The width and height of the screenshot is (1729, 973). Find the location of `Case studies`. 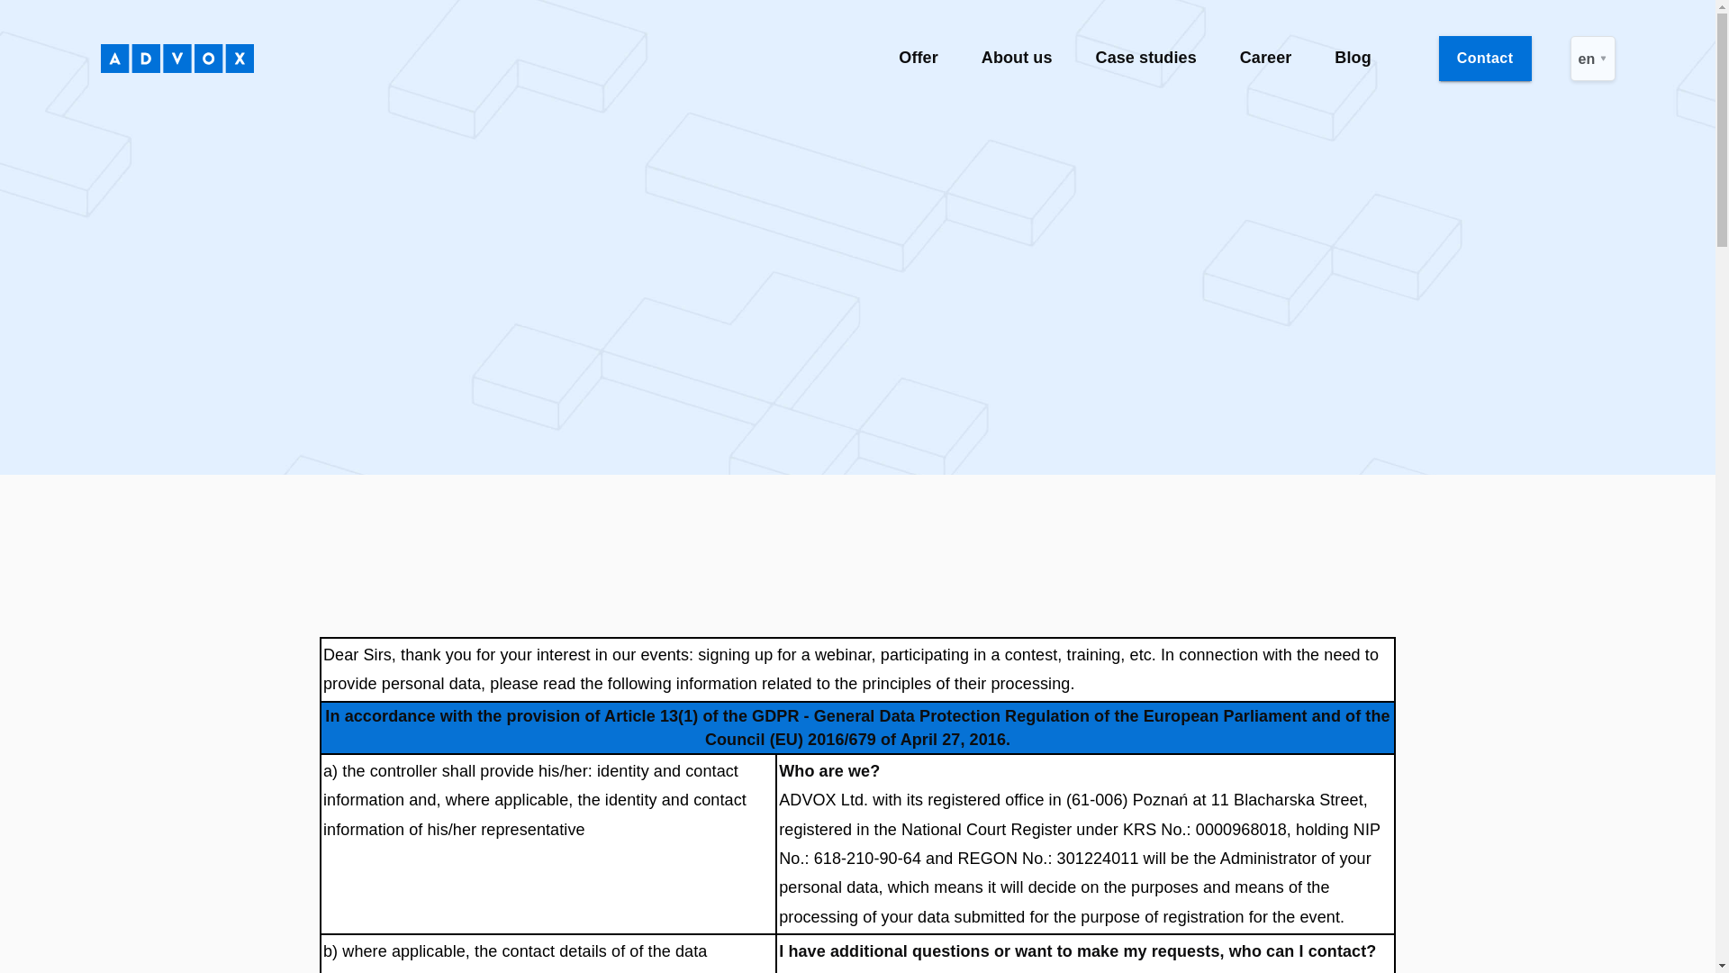

Case studies is located at coordinates (1145, 58).